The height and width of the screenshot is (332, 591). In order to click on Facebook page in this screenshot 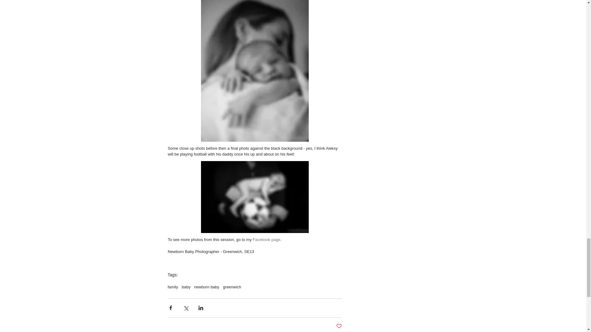, I will do `click(267, 240)`.